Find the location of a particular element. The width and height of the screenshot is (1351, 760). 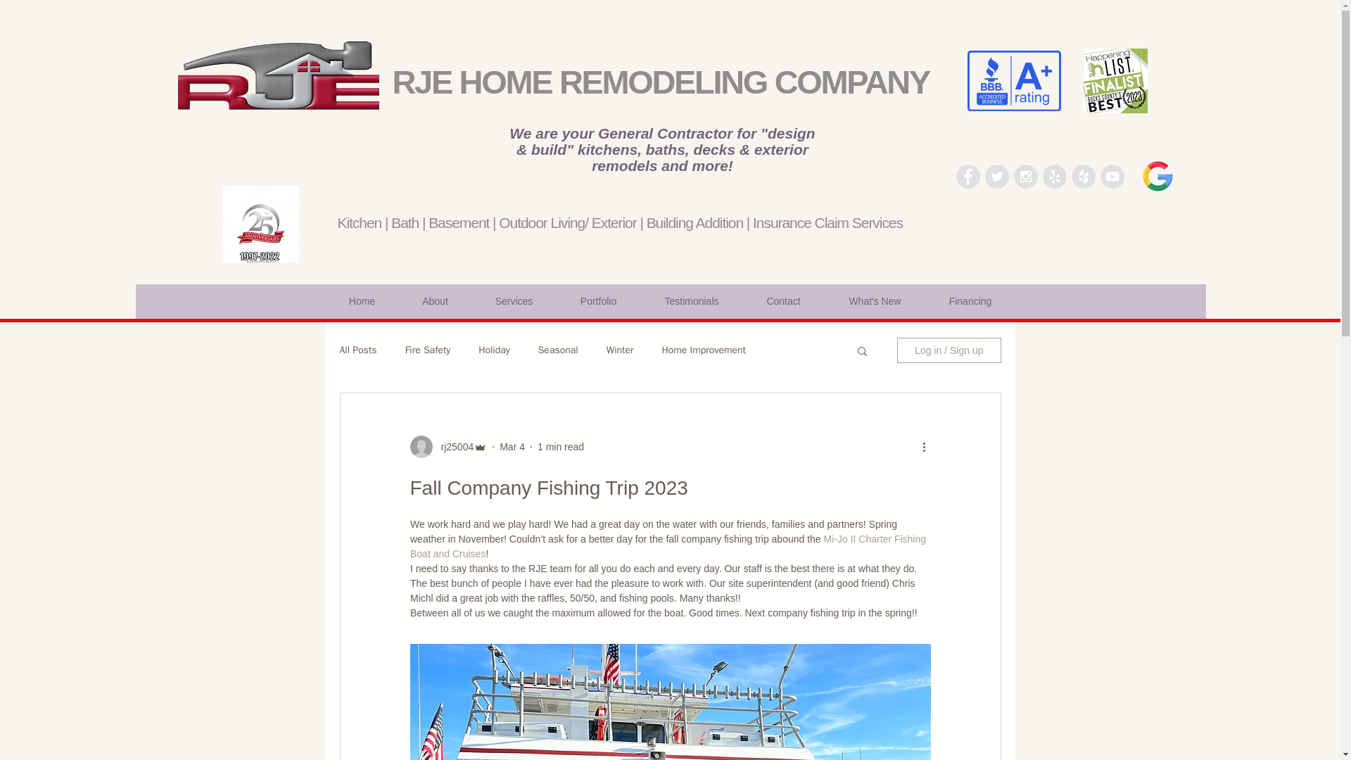

unnamed.png is located at coordinates (1013, 80).